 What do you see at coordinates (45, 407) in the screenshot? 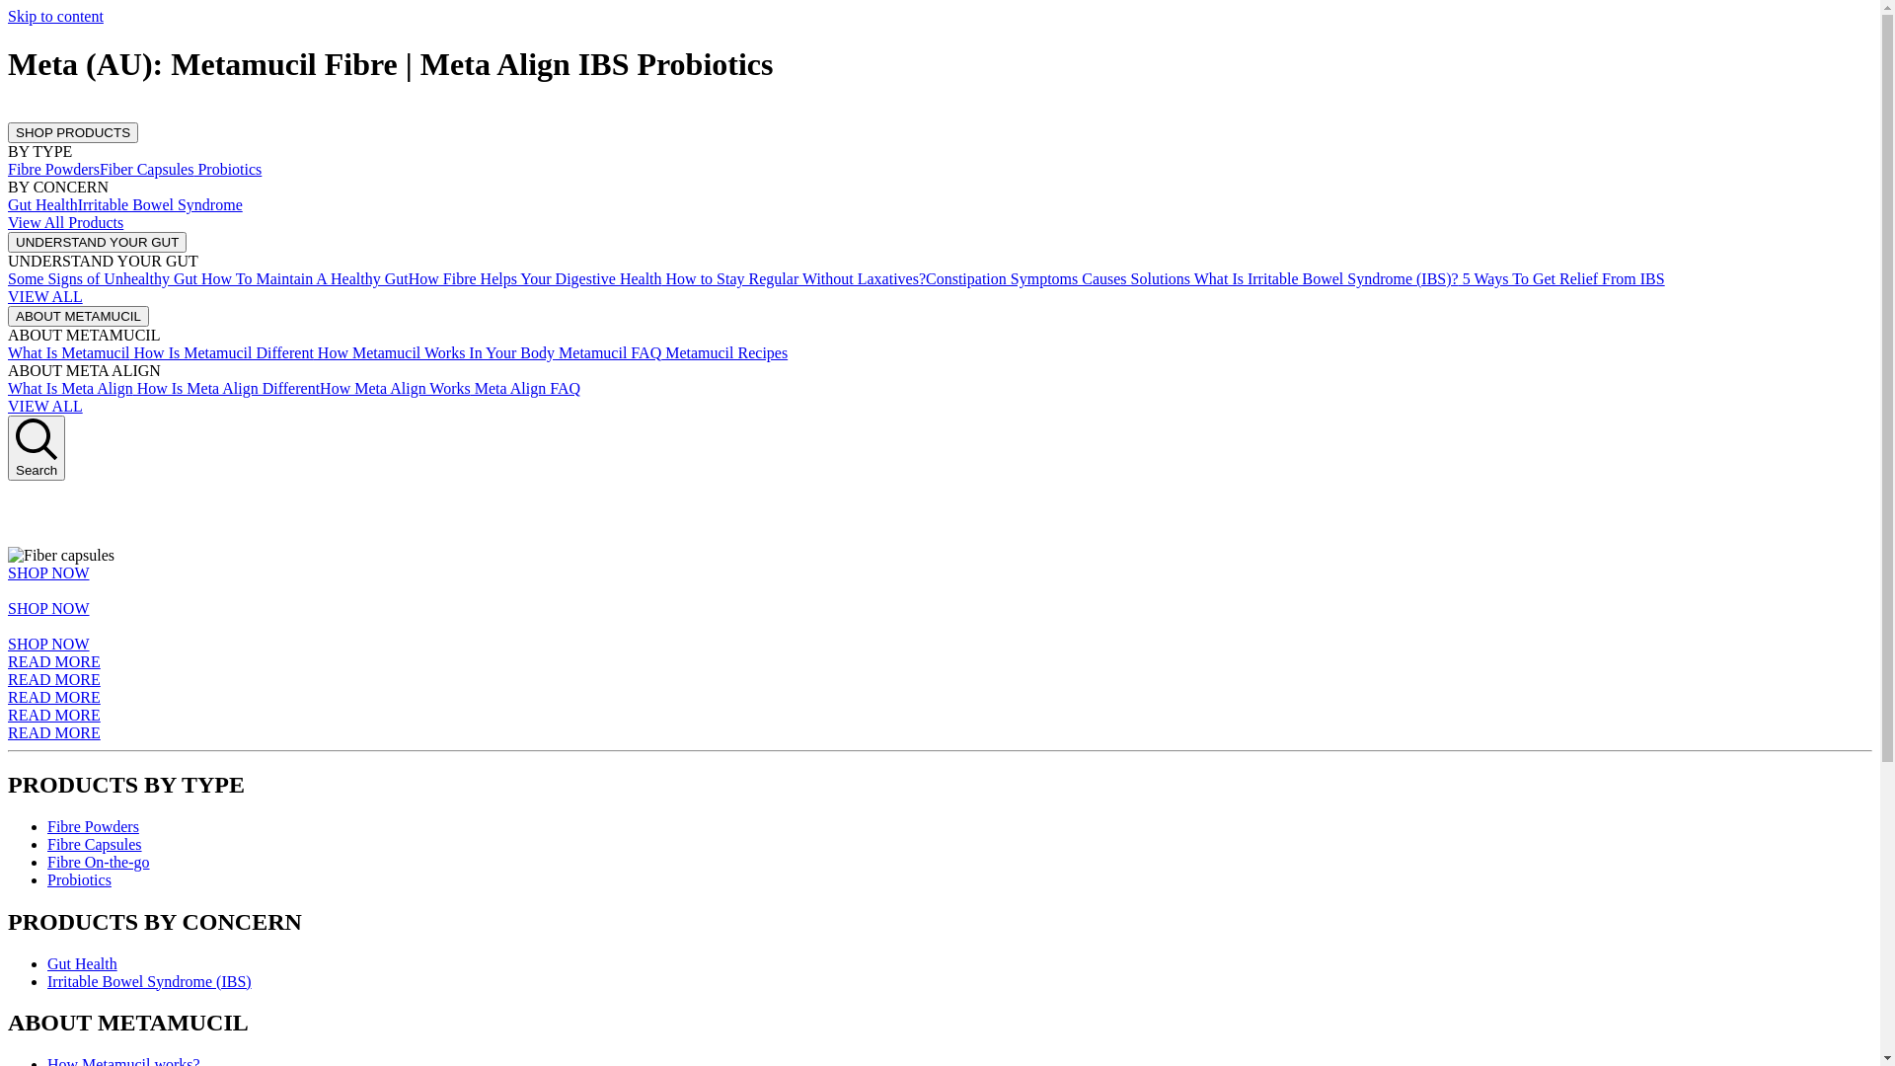
I see `VIEW ALL` at bounding box center [45, 407].